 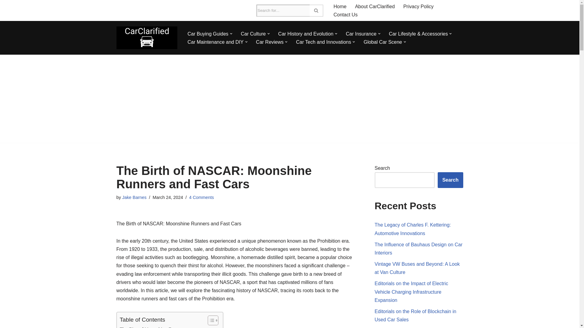 What do you see at coordinates (346, 15) in the screenshot?
I see `Contact Us` at bounding box center [346, 15].